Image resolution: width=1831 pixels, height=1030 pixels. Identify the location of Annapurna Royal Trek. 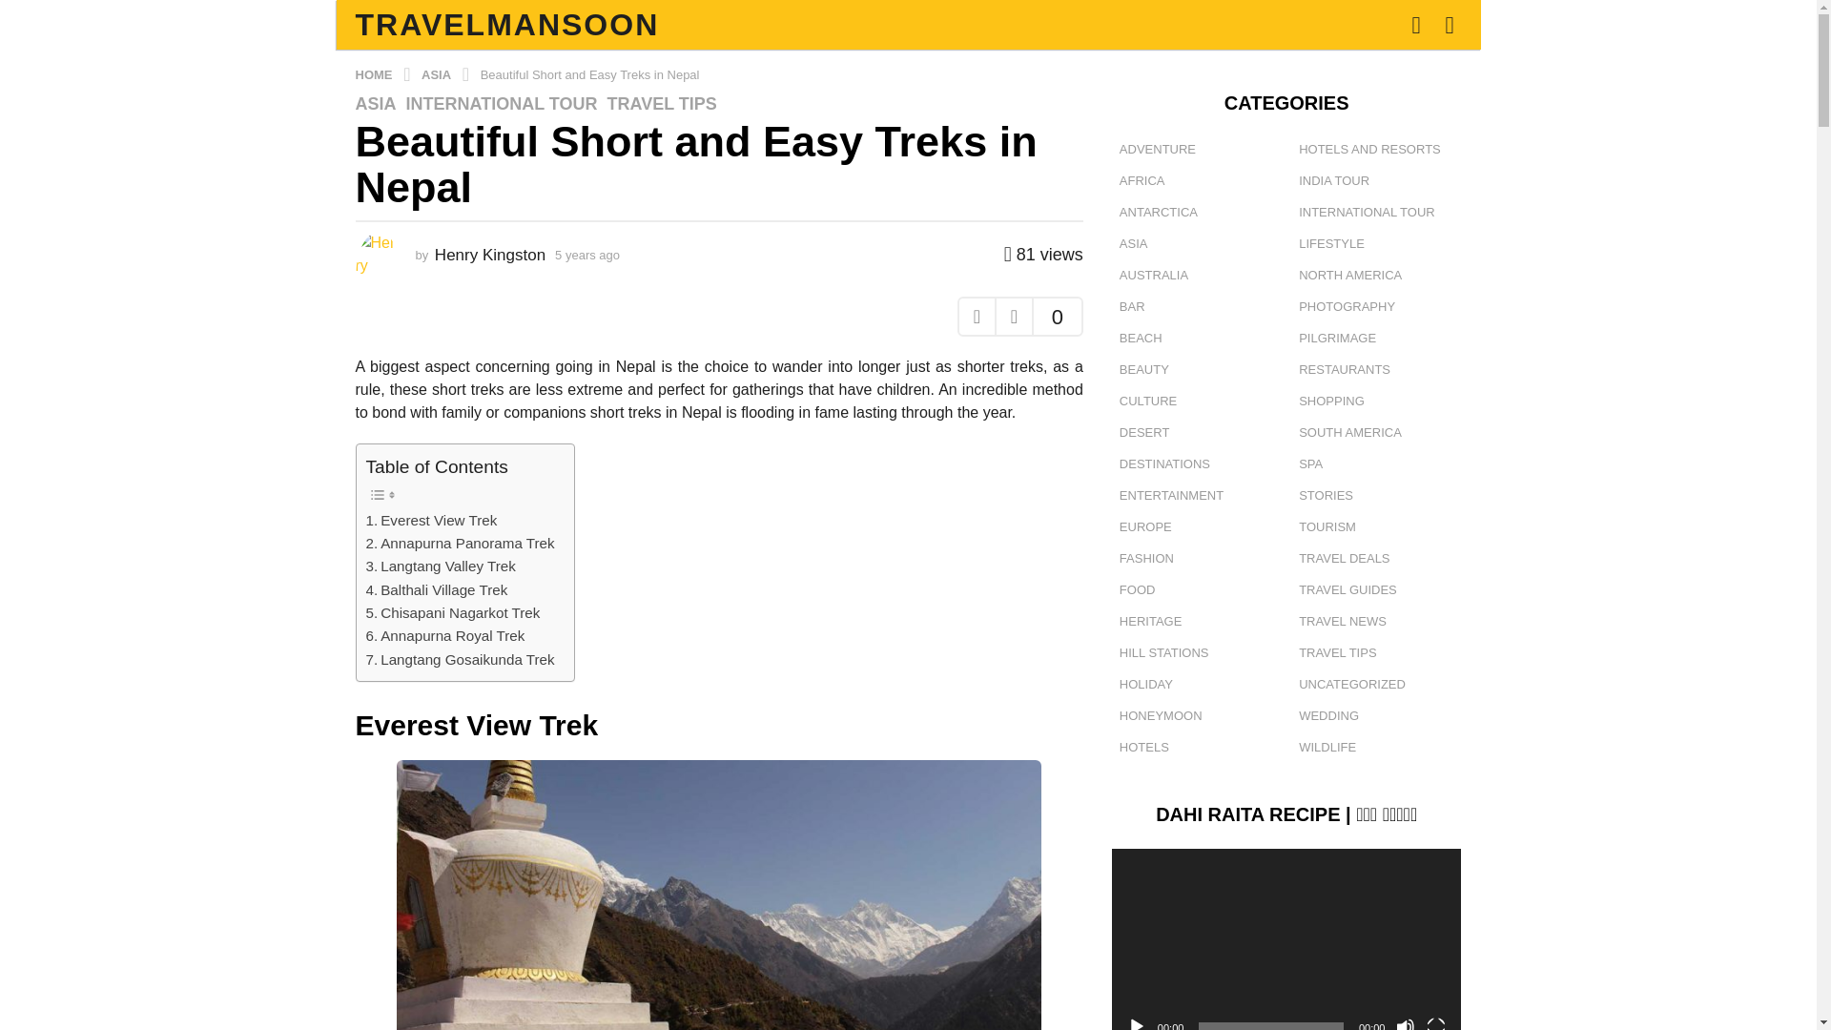
(446, 635).